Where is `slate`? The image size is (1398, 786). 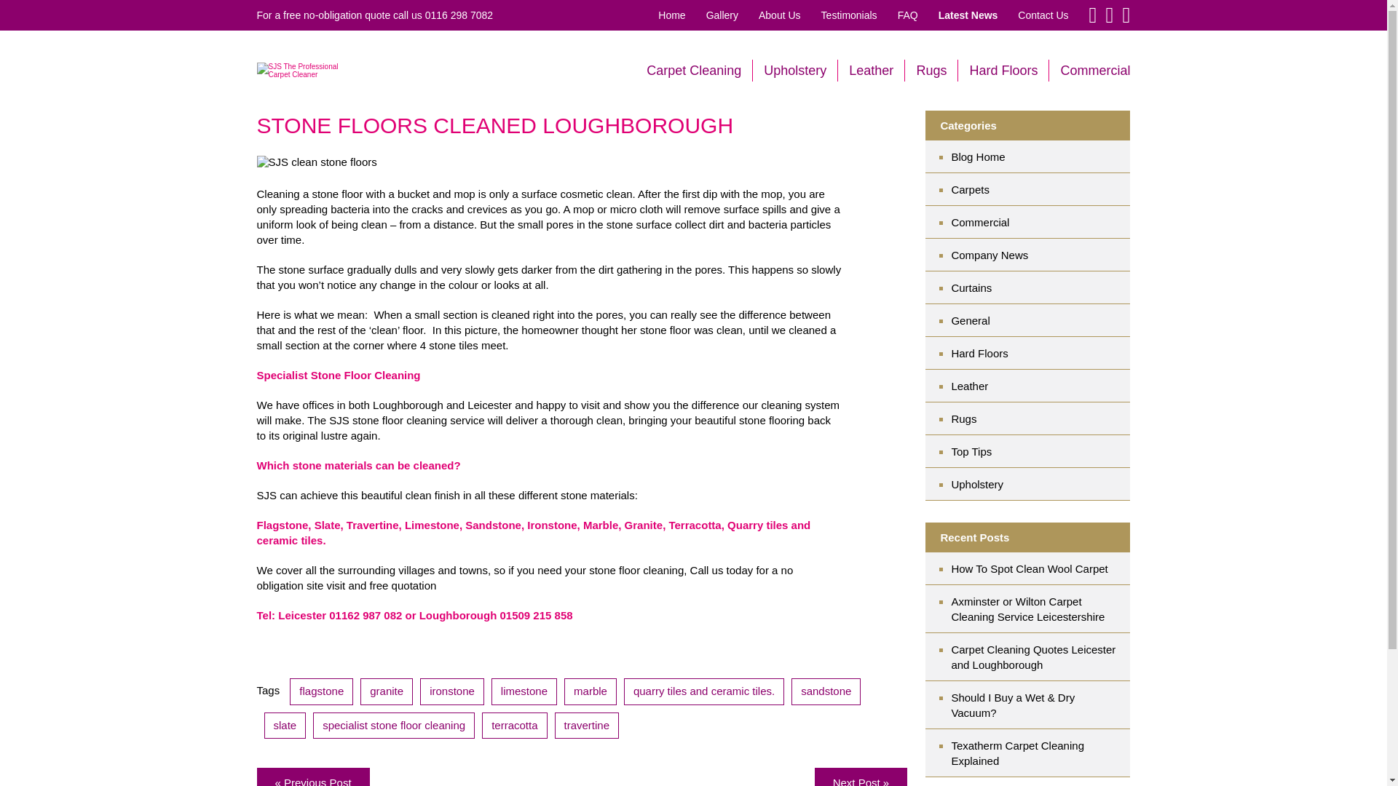 slate is located at coordinates (285, 725).